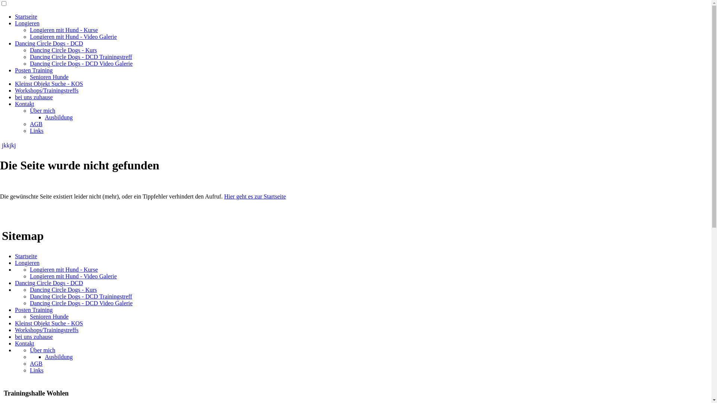 Image resolution: width=717 pixels, height=403 pixels. What do you see at coordinates (9, 146) in the screenshot?
I see `jkkjkj` at bounding box center [9, 146].